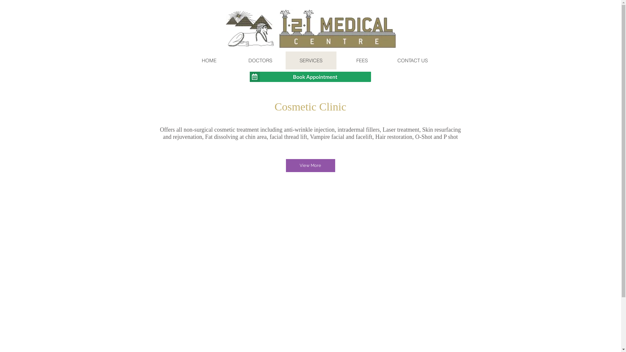  I want to click on DOCTORS, so click(260, 61).